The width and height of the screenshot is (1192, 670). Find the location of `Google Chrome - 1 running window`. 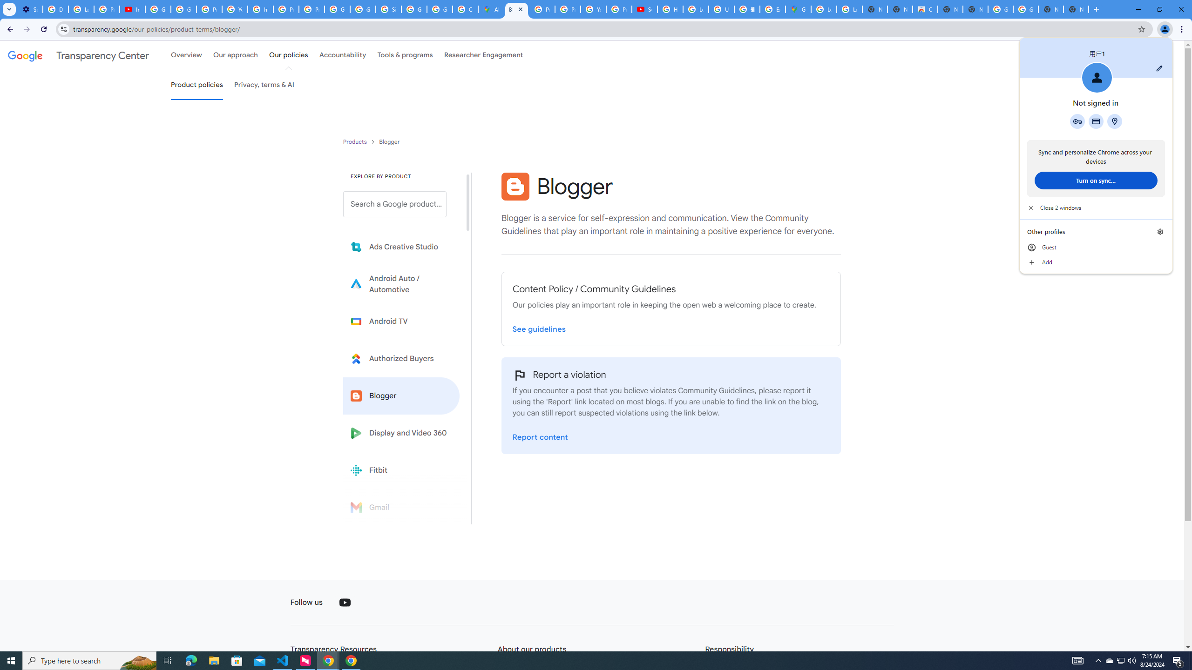

Google Chrome - 1 running window is located at coordinates (351, 661).